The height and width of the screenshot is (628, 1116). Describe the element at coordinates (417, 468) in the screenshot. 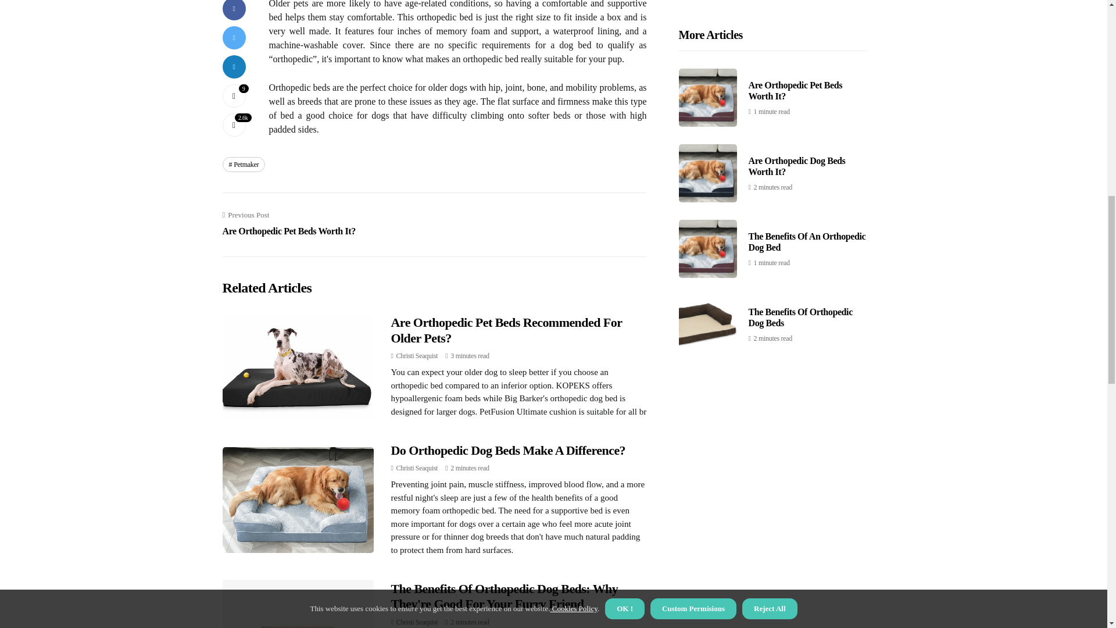

I see `Are Orthopedic Pet Beds Recommended For Older Pets?` at that location.